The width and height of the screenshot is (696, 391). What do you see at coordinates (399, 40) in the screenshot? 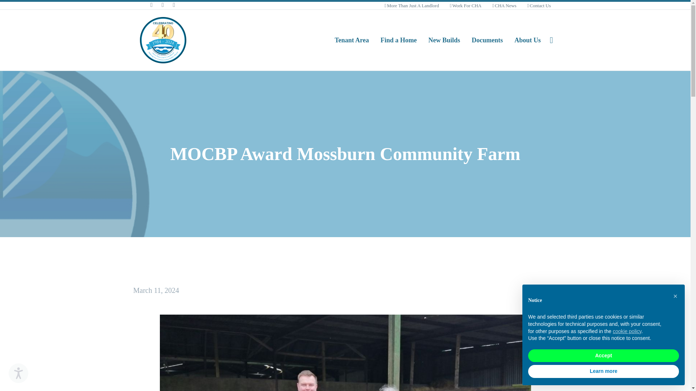
I see `Find a Home` at bounding box center [399, 40].